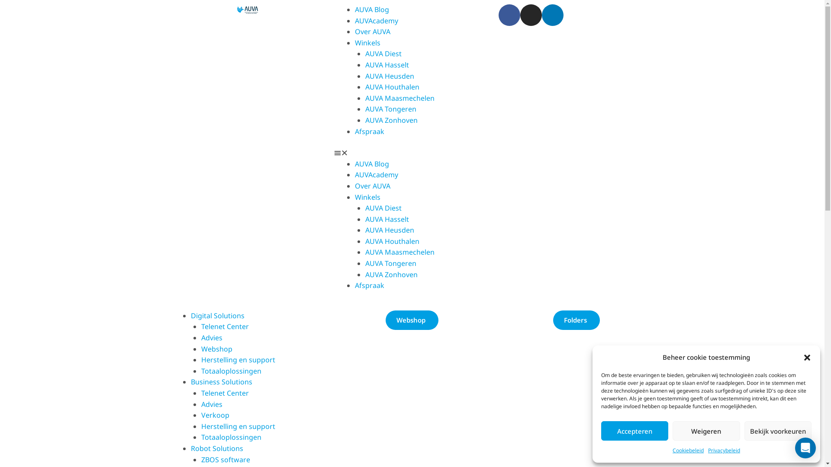 The image size is (831, 467). Describe the element at coordinates (225, 326) in the screenshot. I see `Telenet Center` at that location.